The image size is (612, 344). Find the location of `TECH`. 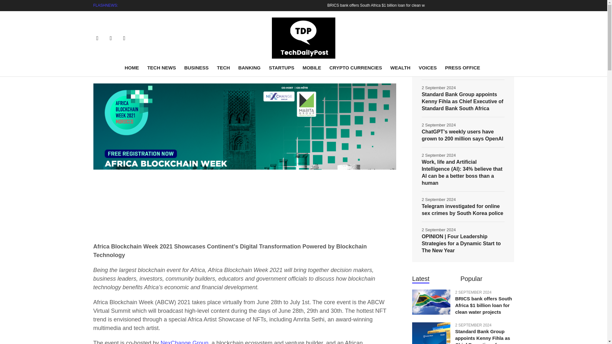

TECH is located at coordinates (224, 68).